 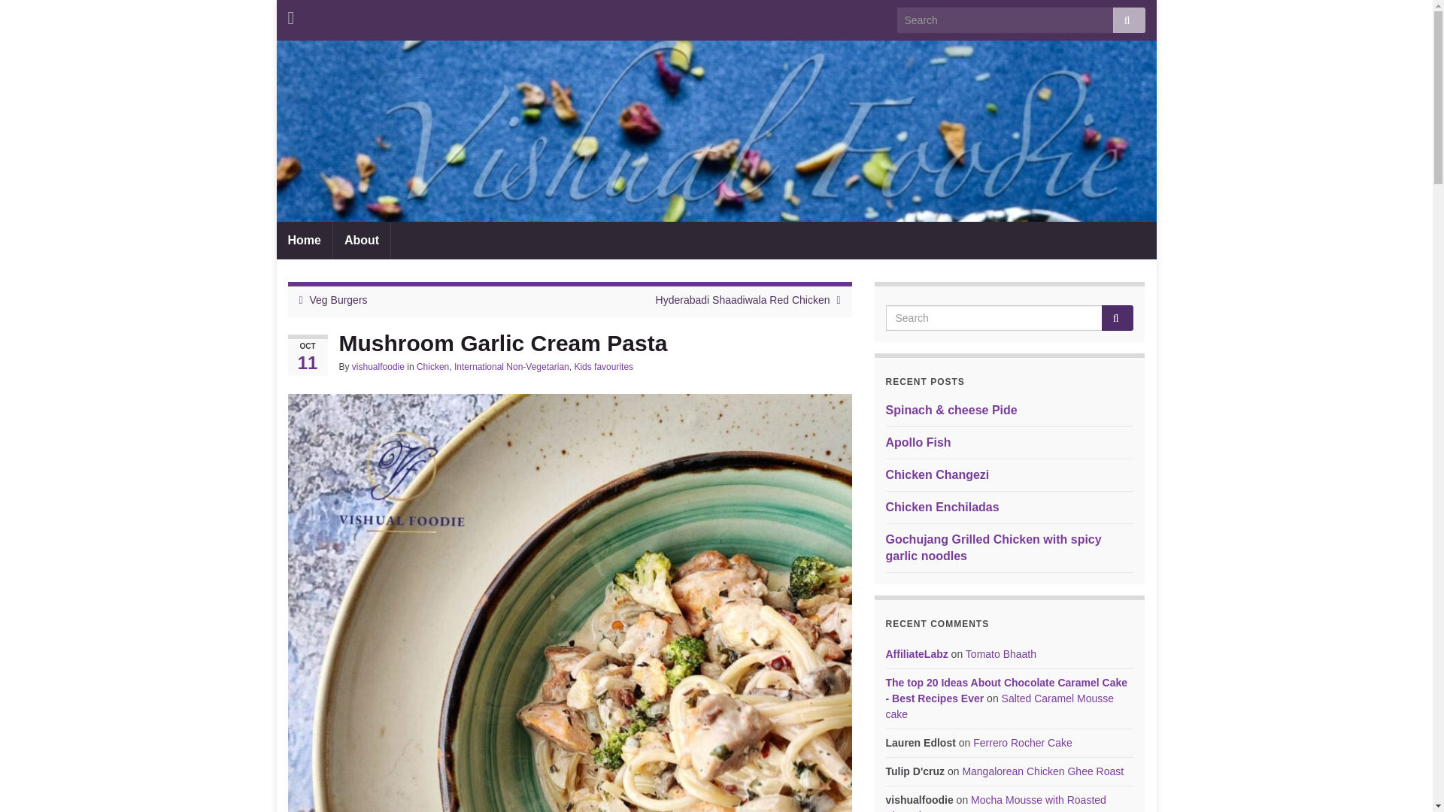 I want to click on vishualfoodie, so click(x=378, y=366).